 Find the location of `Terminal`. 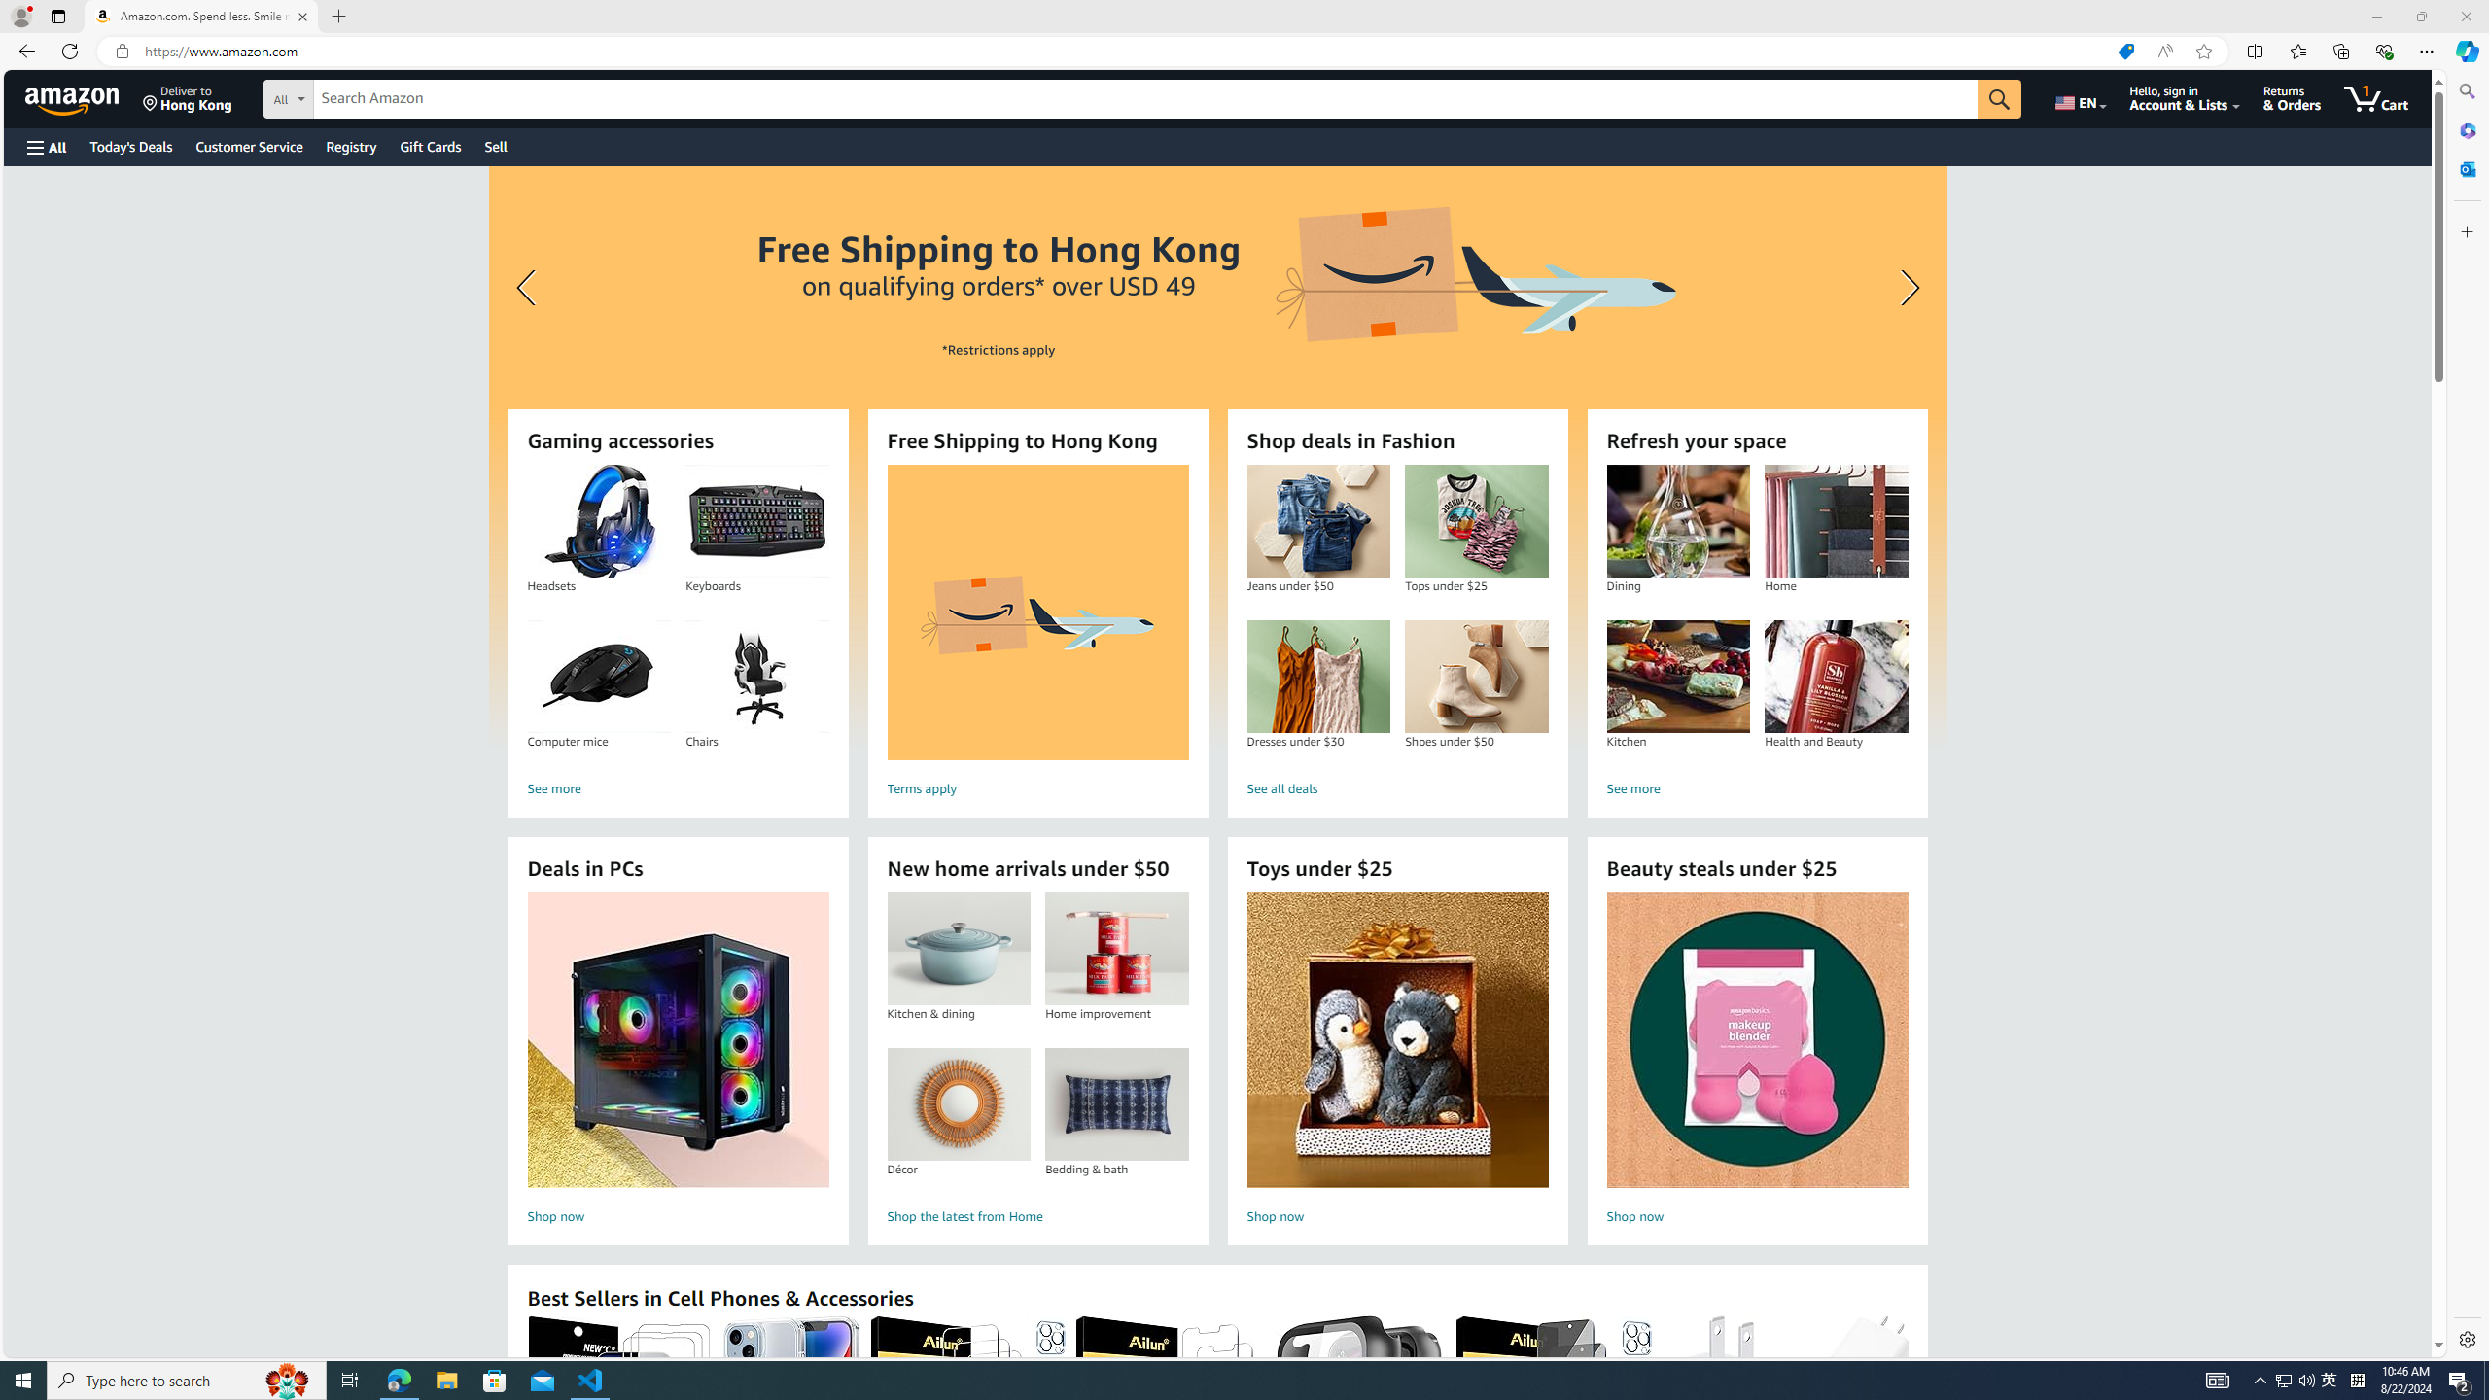

Terminal is located at coordinates (313, 17).